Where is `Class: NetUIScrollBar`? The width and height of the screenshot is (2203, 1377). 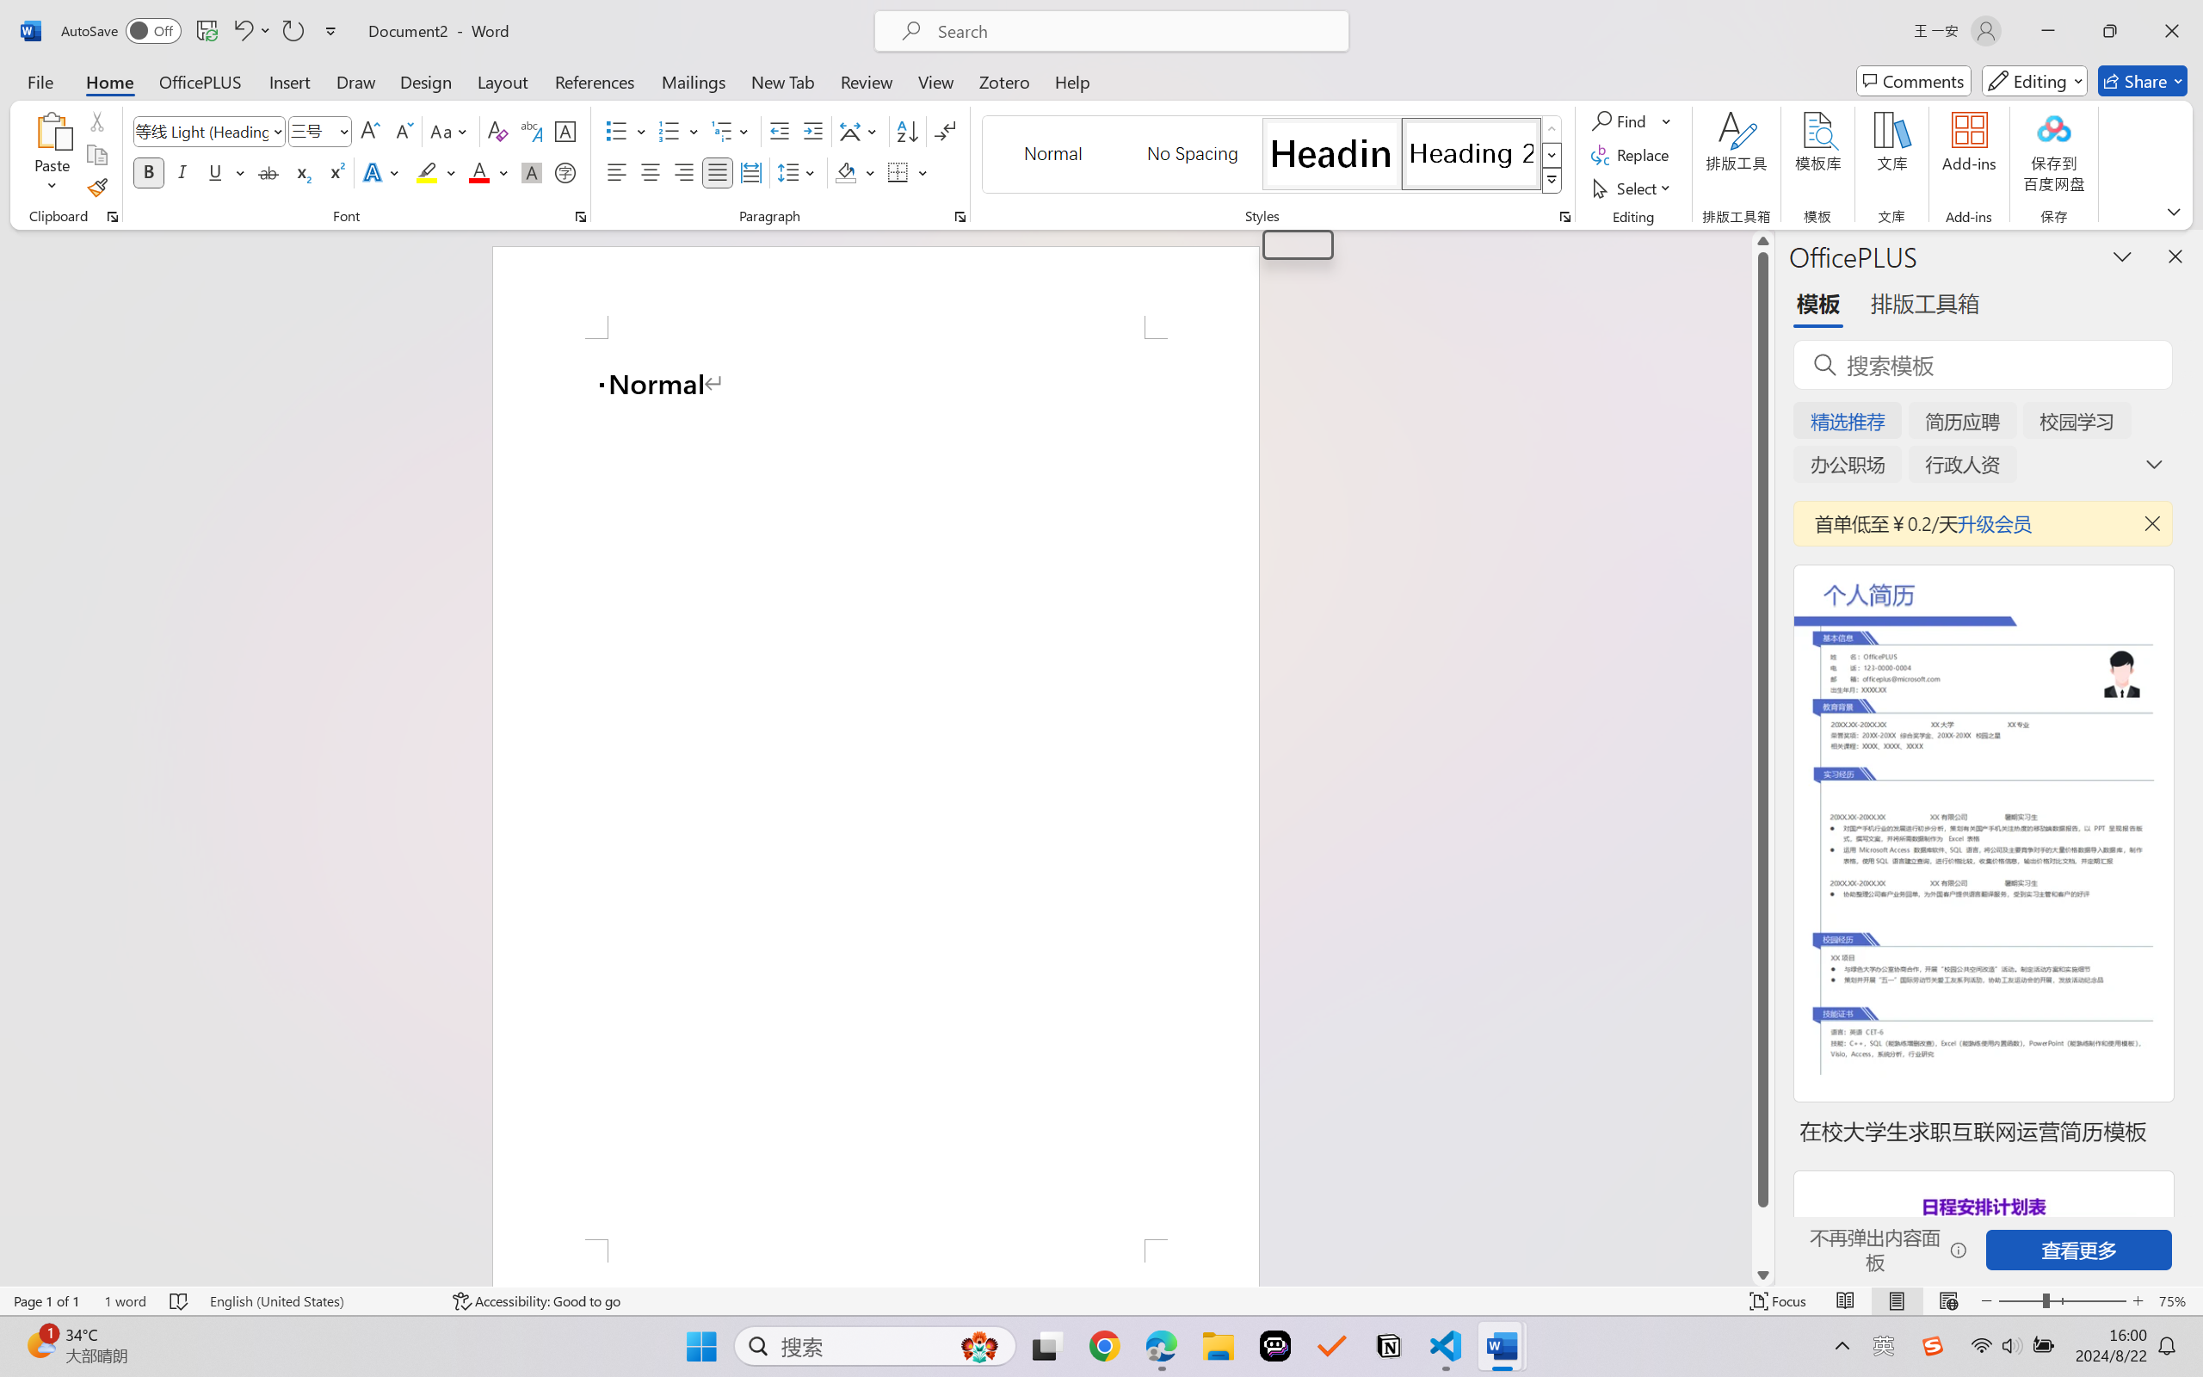 Class: NetUIScrollBar is located at coordinates (1762, 757).